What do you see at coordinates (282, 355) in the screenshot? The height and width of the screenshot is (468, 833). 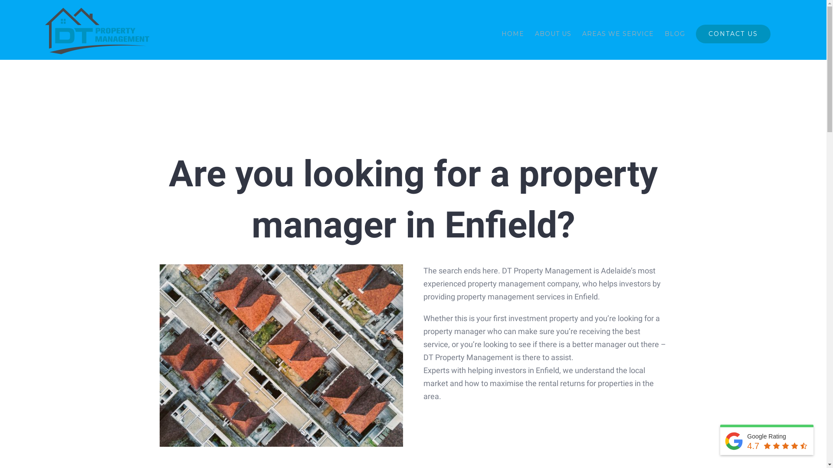 I see `photo-1516577442575-699f7cde3310` at bounding box center [282, 355].